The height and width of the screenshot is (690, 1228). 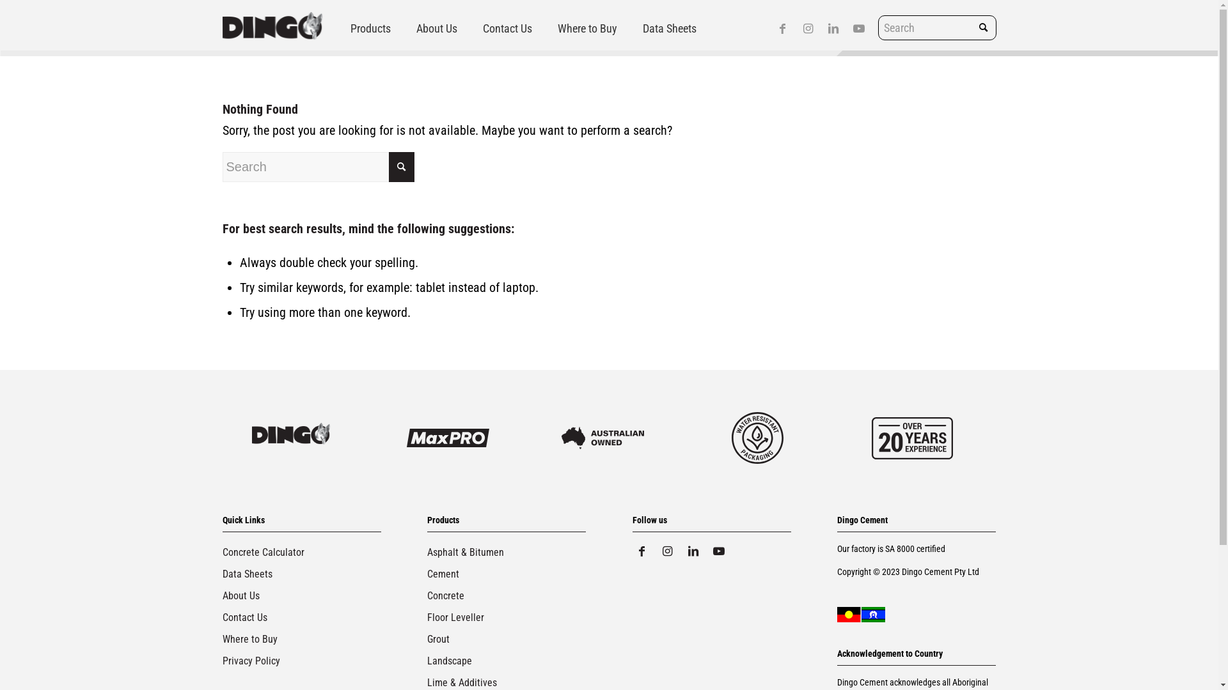 I want to click on Products, so click(x=371, y=29).